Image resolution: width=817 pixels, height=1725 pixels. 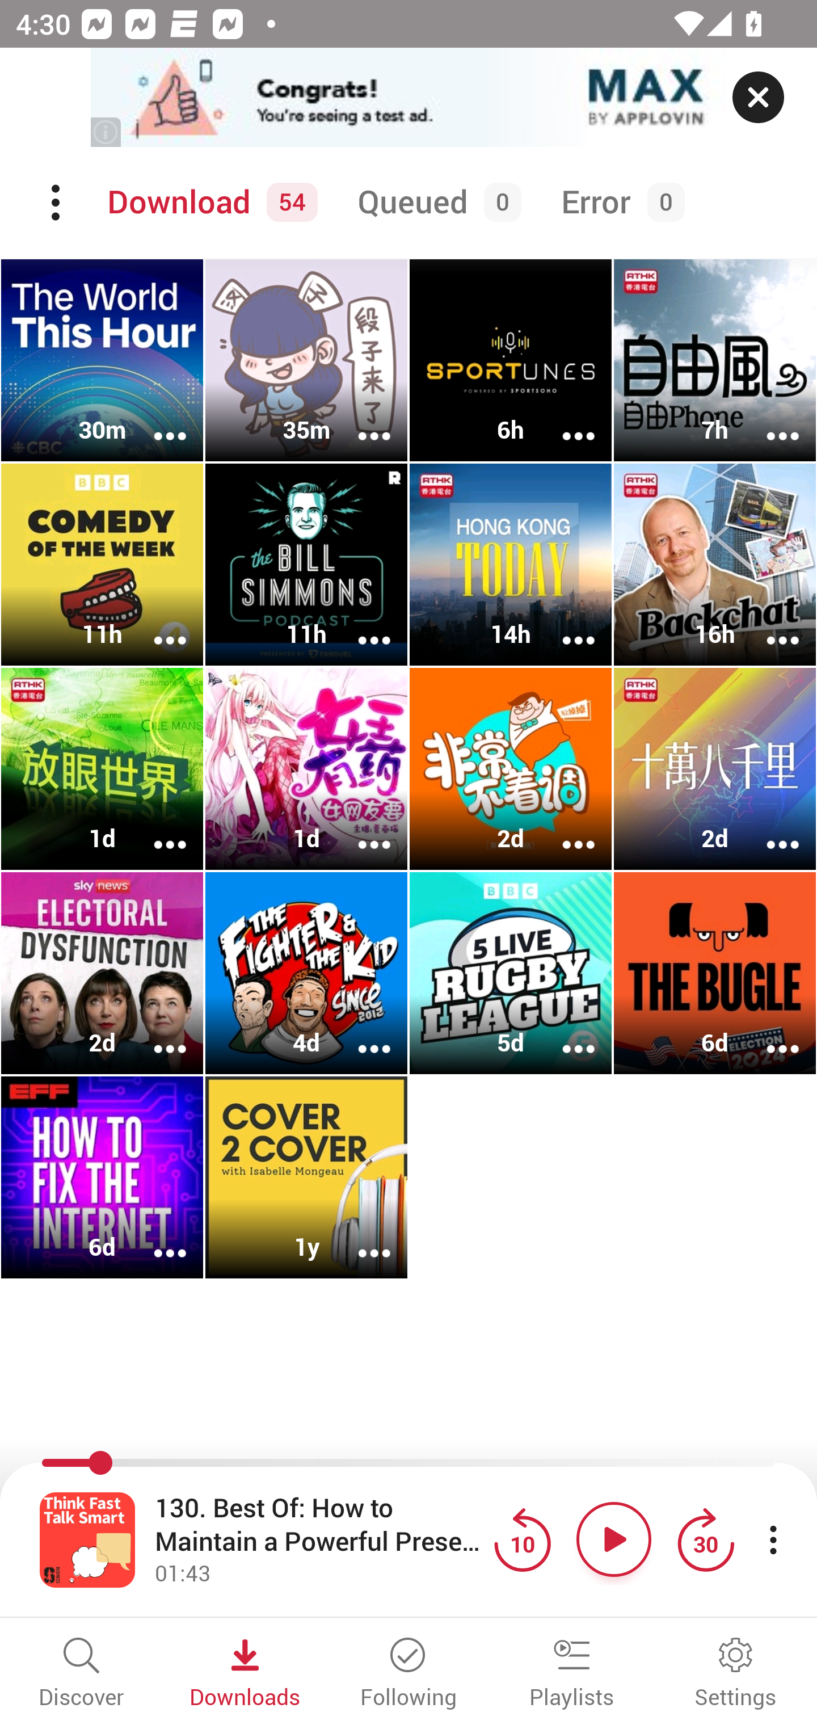 What do you see at coordinates (705, 1539) in the screenshot?
I see `Jump forward` at bounding box center [705, 1539].